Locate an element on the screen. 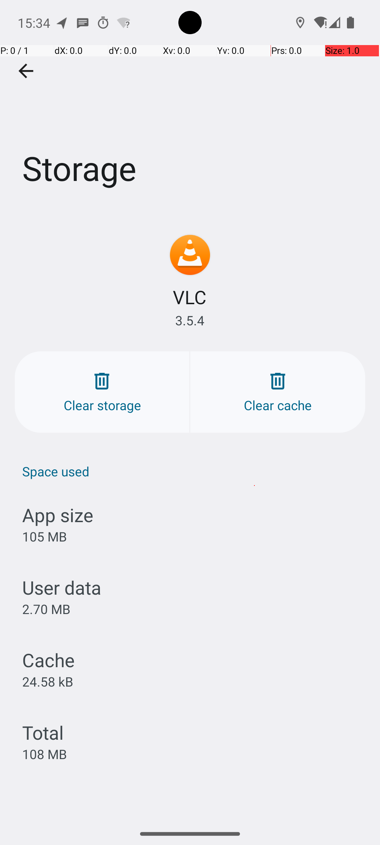  105 MB is located at coordinates (44, 537).